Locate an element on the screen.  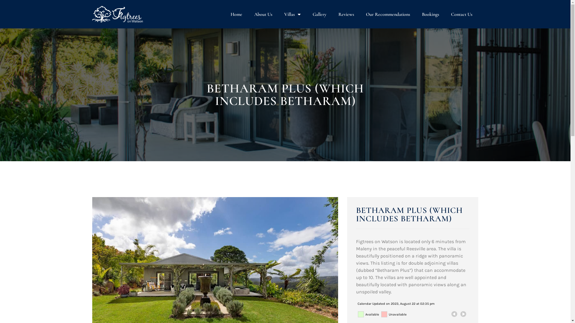
Bookings is located at coordinates (431, 14).